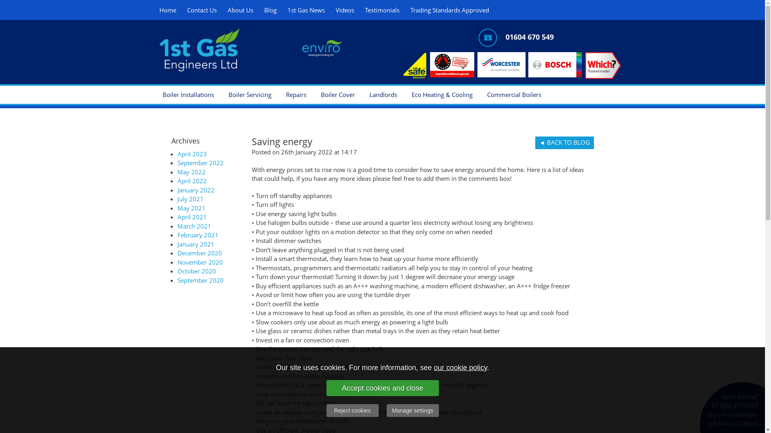  What do you see at coordinates (201, 280) in the screenshot?
I see `September 2020` at bounding box center [201, 280].